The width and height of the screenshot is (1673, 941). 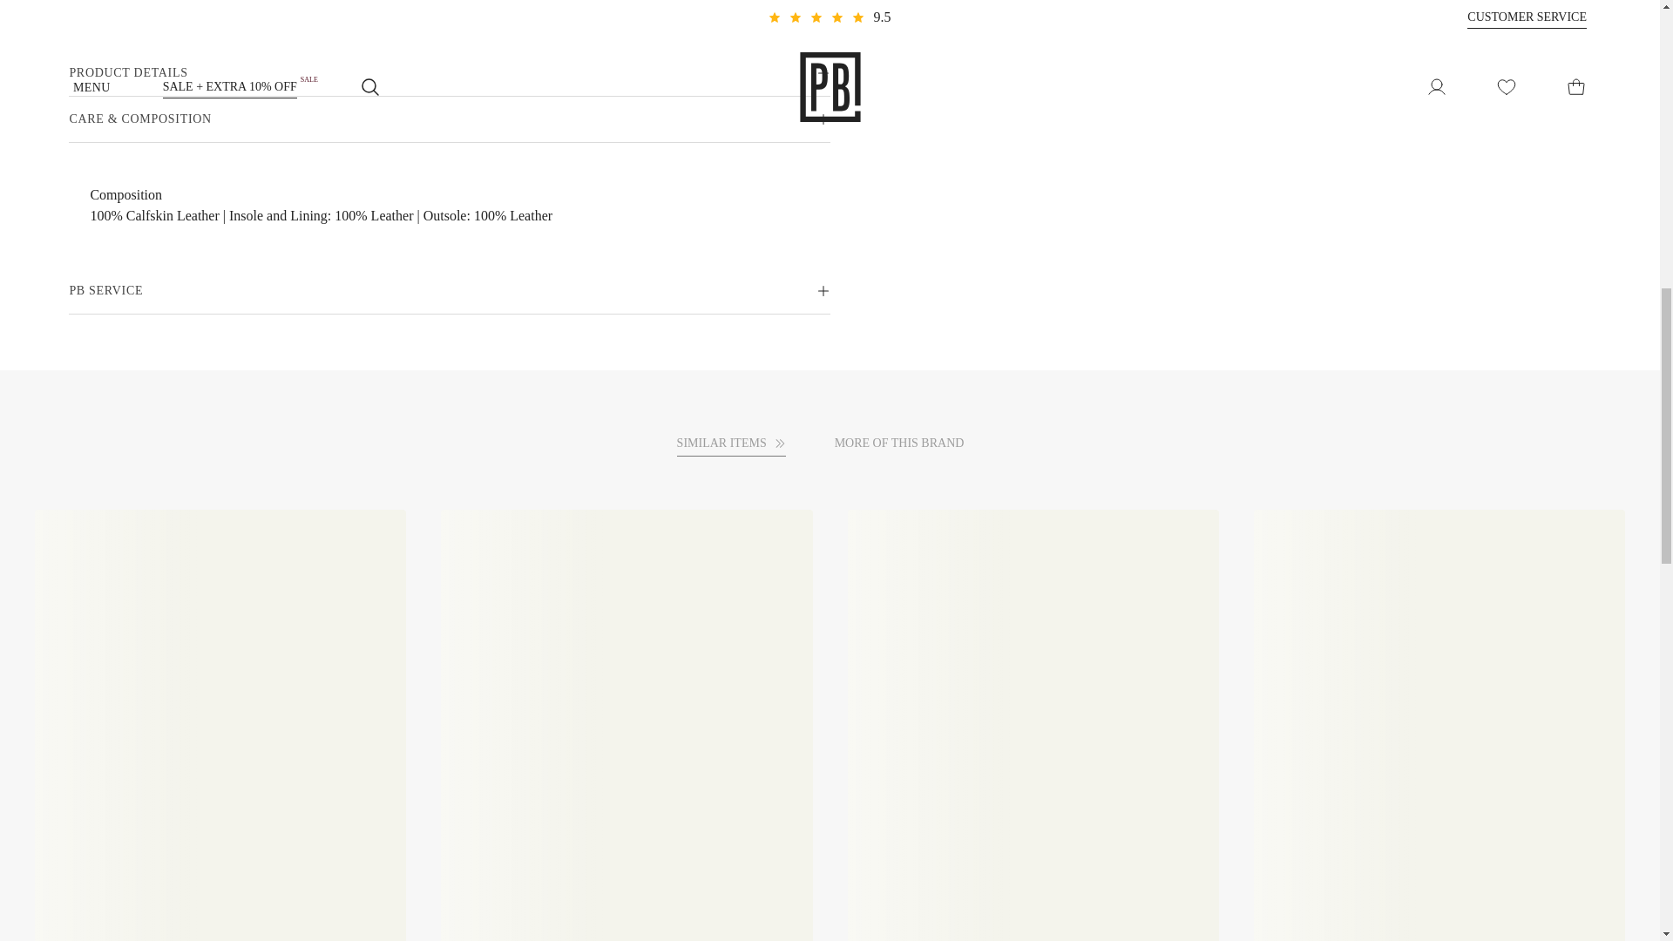 I want to click on MORE OF THIS BRAND, so click(x=909, y=443).